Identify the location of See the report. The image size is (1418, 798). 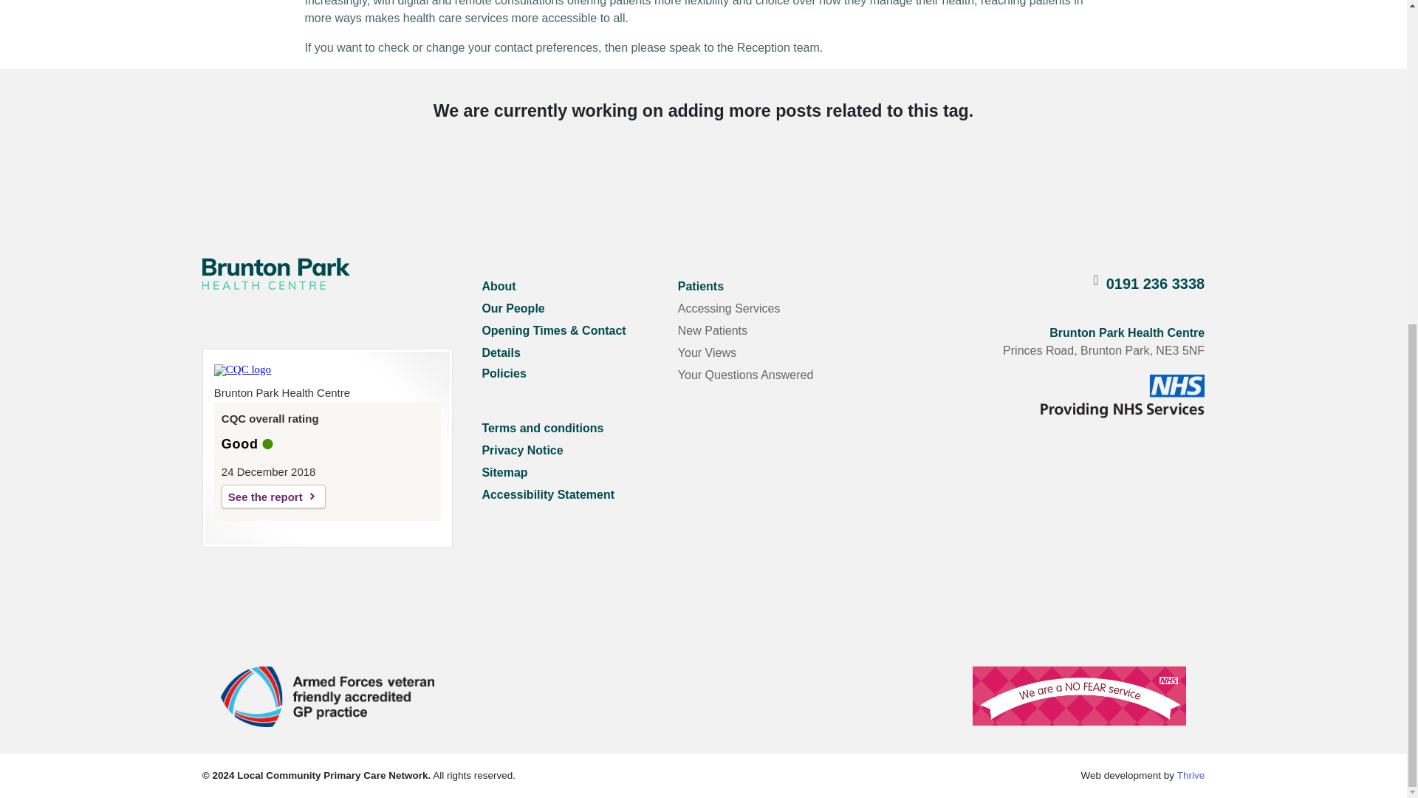
(273, 496).